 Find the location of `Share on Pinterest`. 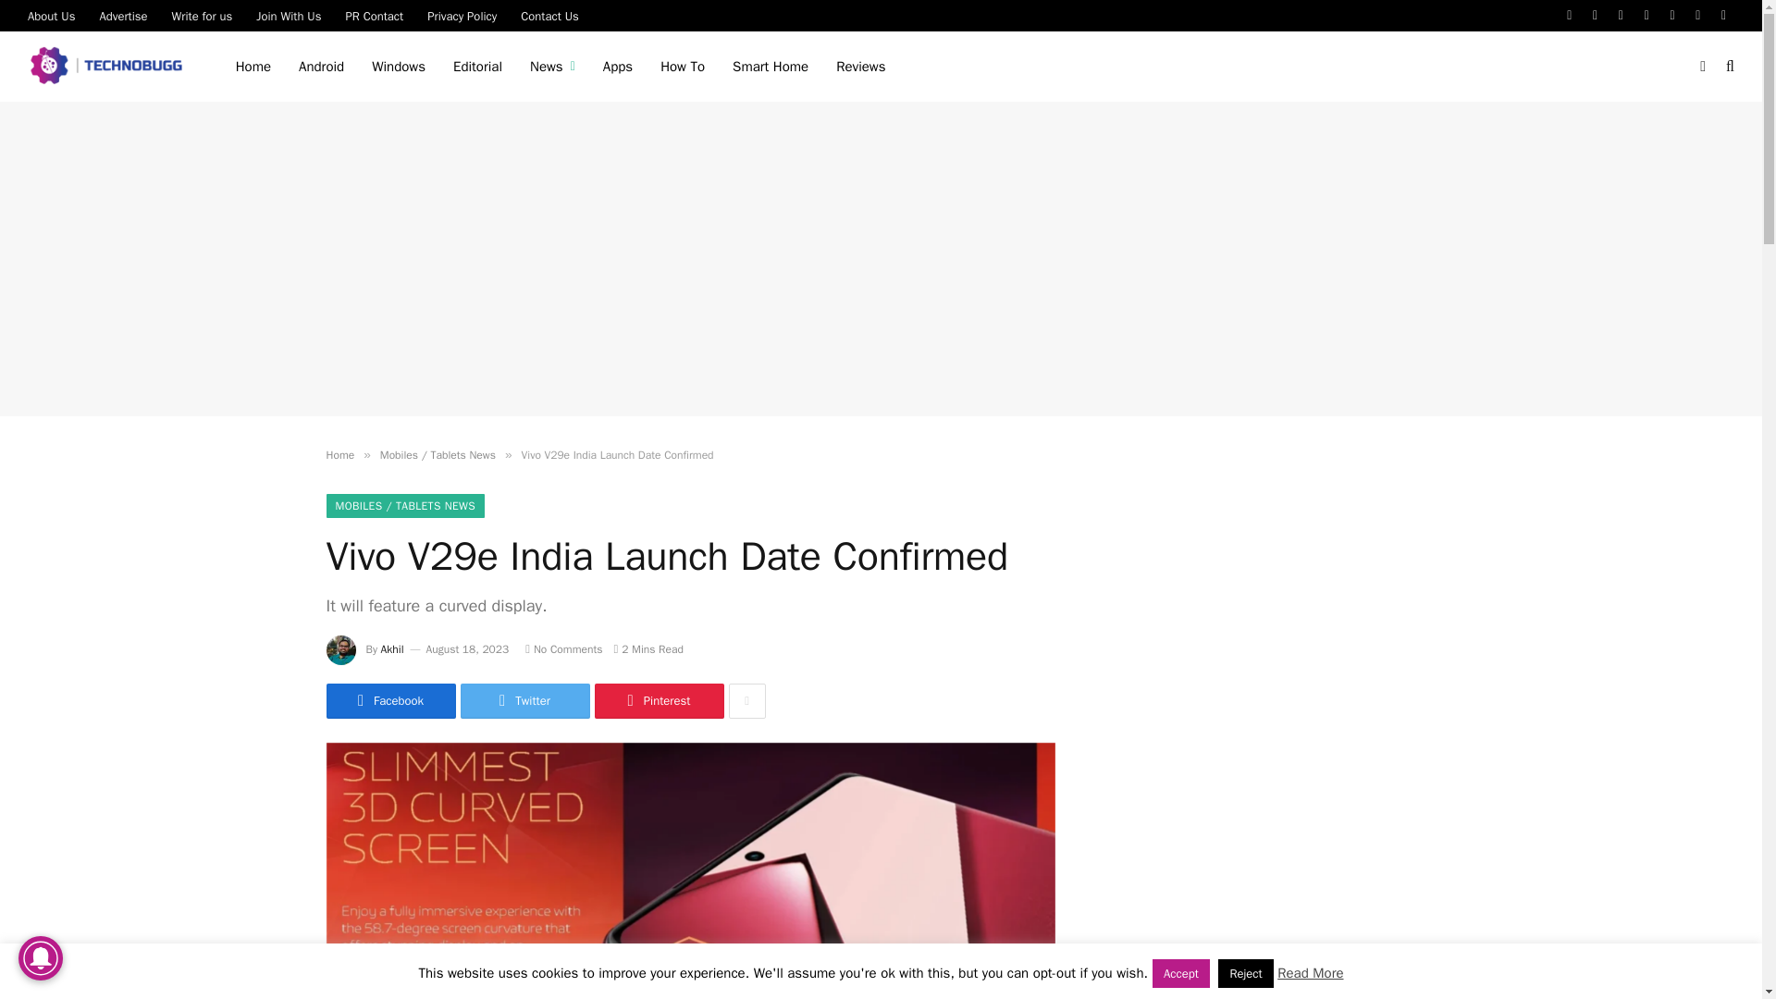

Share on Pinterest is located at coordinates (658, 700).